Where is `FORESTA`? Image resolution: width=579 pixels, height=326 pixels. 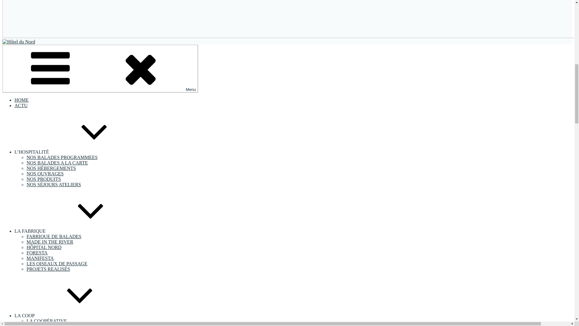
FORESTA is located at coordinates (37, 253).